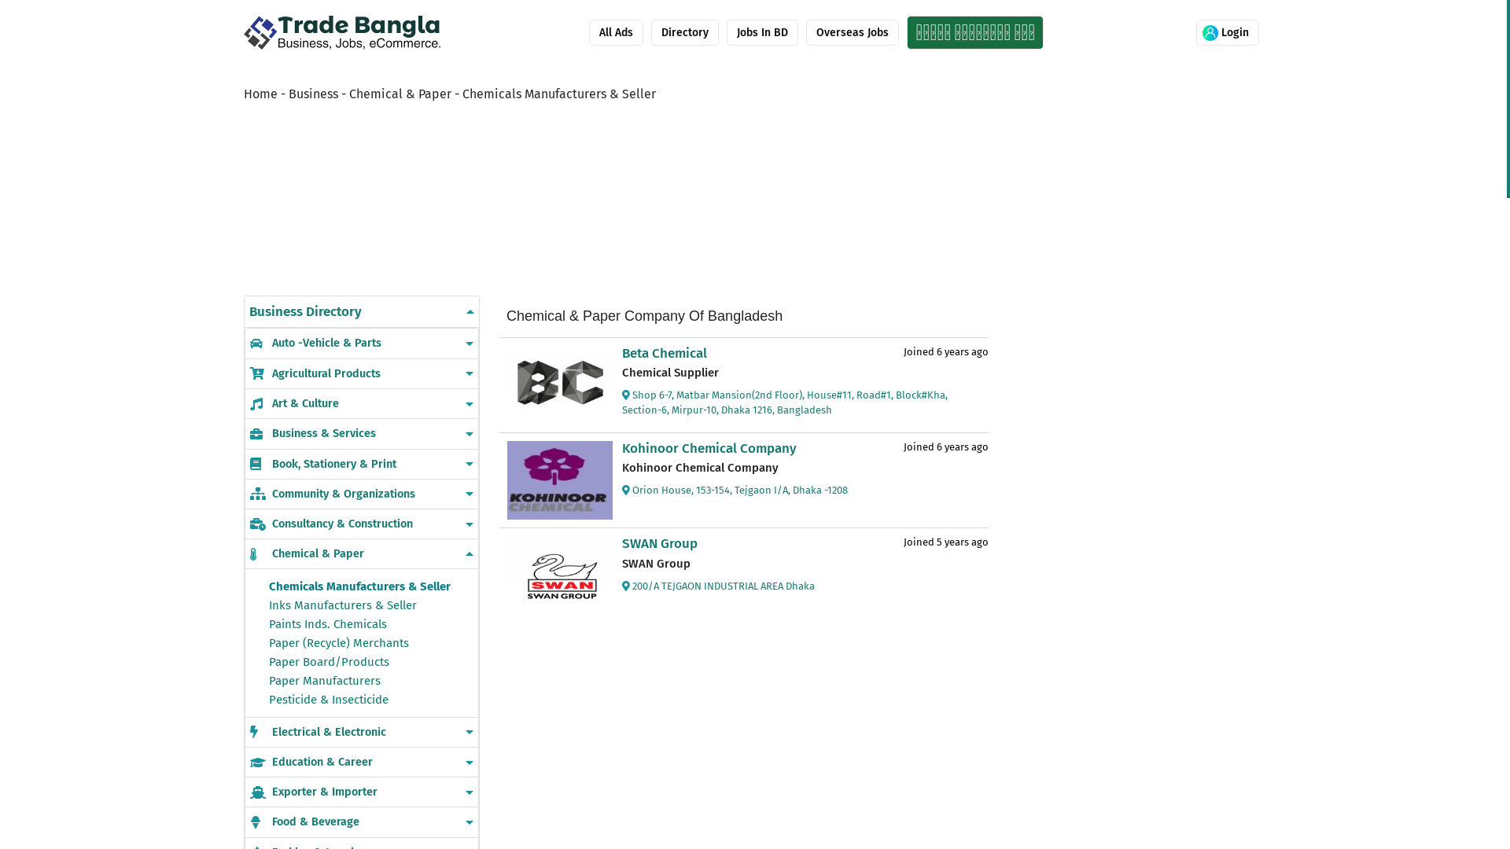  I want to click on    Auto -Vehicle & Parts, so click(362, 343).